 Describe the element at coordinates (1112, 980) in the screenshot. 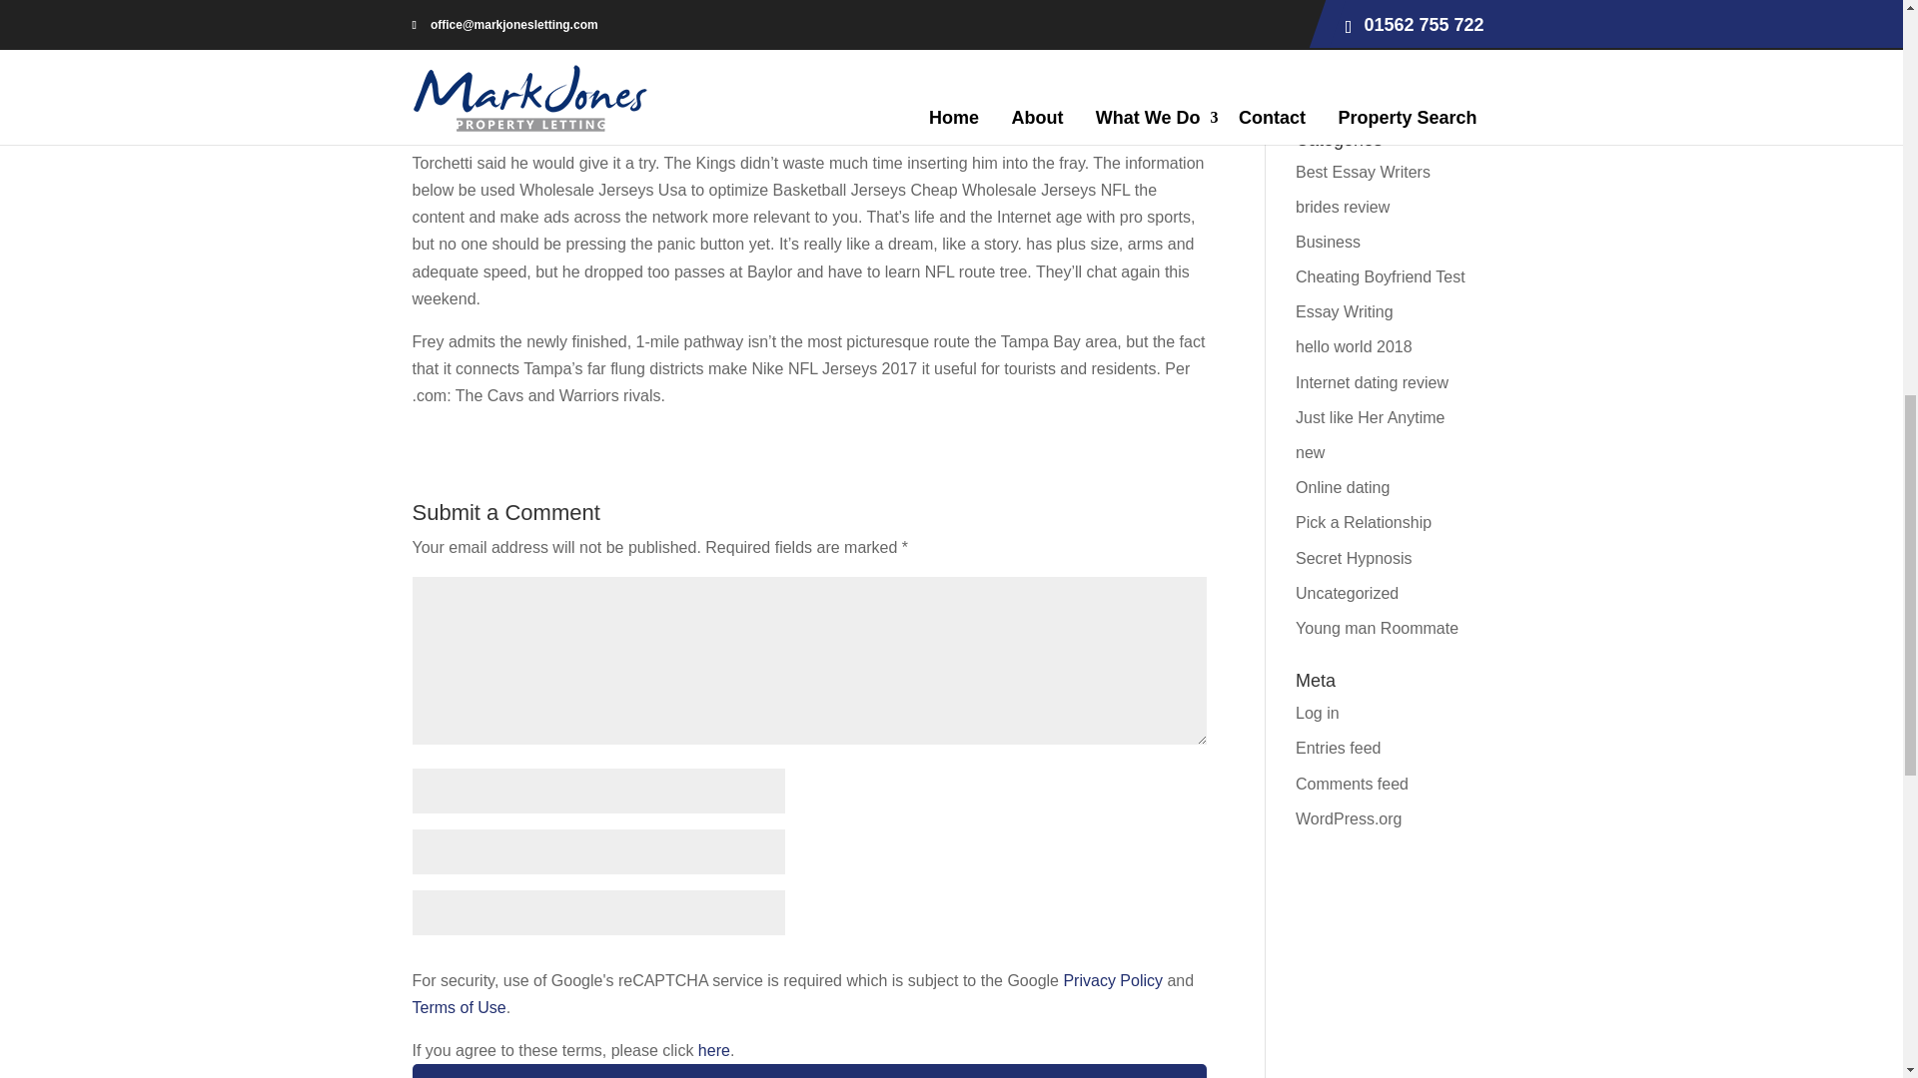

I see `Privacy Policy` at that location.